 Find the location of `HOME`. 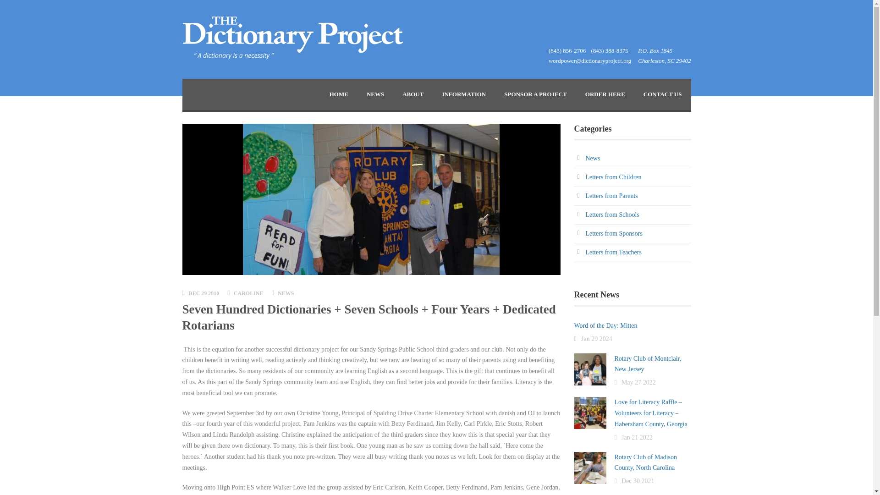

HOME is located at coordinates (338, 94).